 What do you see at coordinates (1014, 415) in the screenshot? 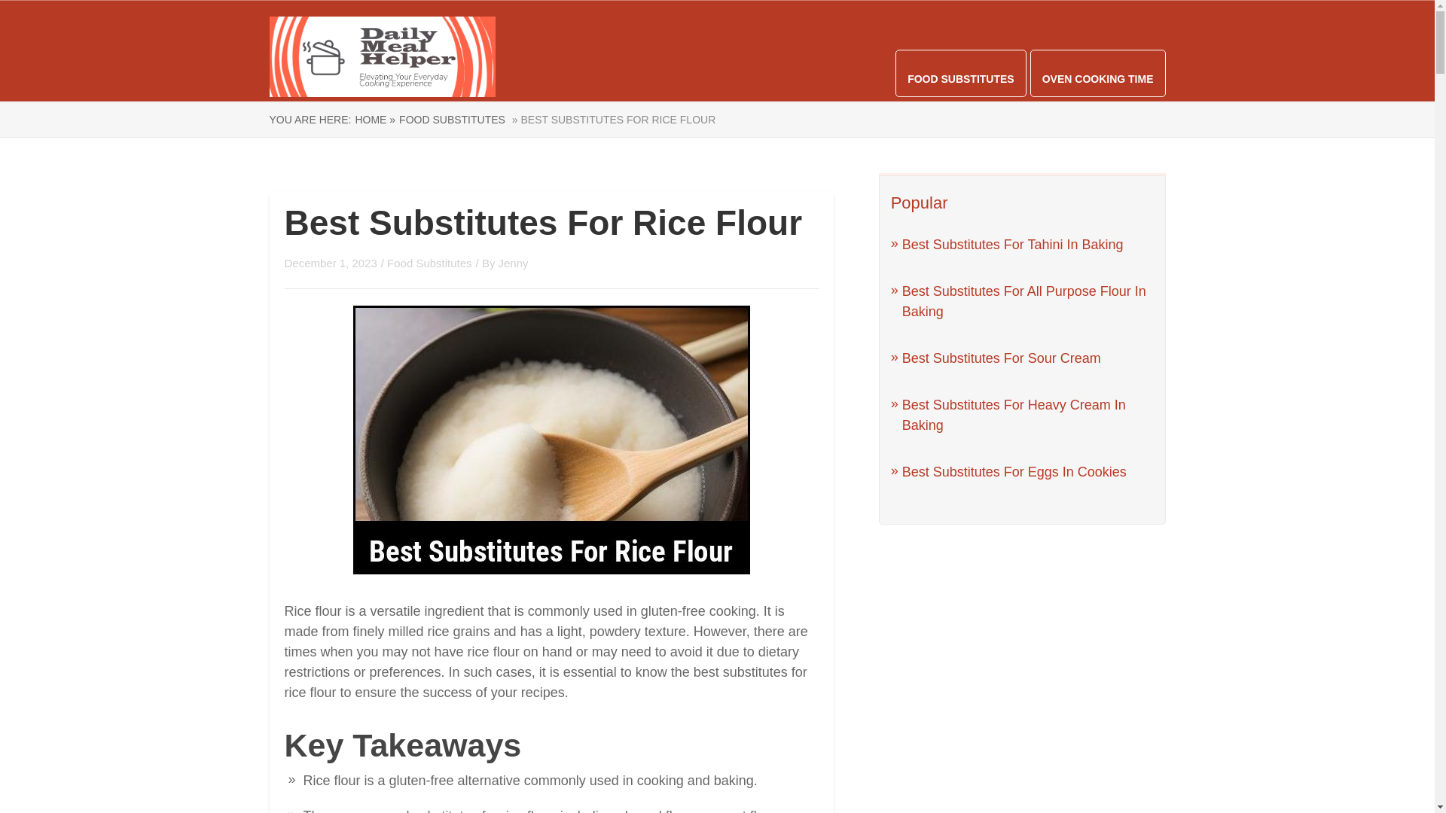
I see `Best Substitutes For Heavy Cream In Baking` at bounding box center [1014, 415].